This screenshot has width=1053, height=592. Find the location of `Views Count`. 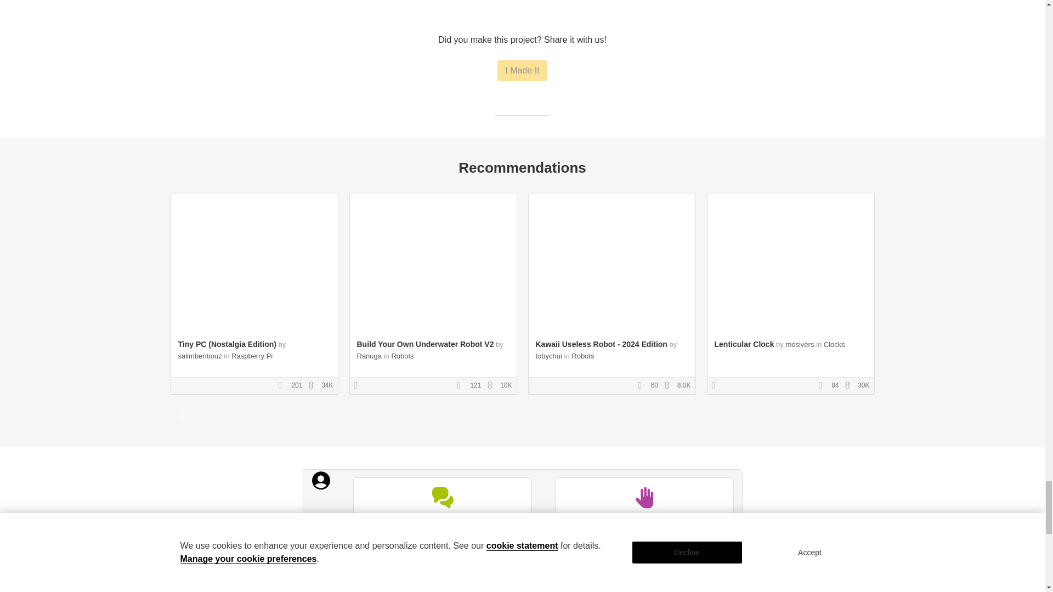

Views Count is located at coordinates (492, 385).